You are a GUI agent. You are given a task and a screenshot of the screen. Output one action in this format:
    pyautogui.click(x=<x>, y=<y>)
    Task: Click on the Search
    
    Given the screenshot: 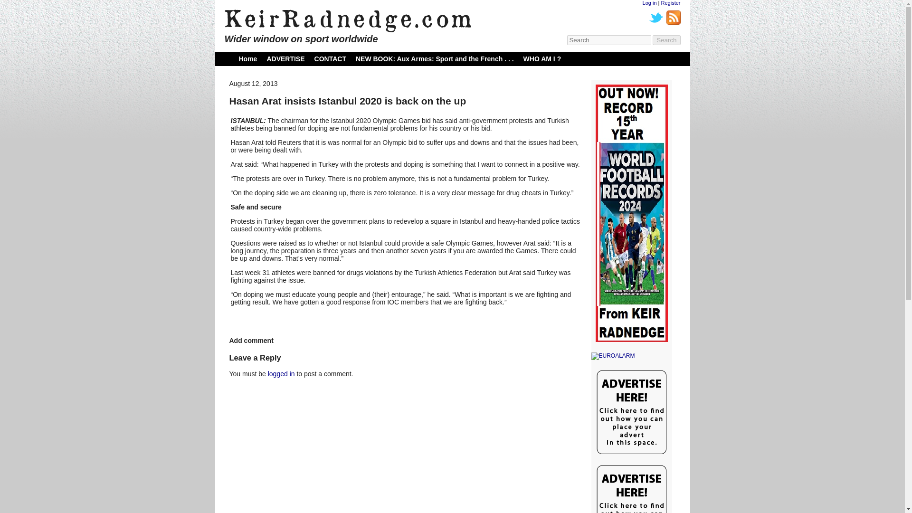 What is the action you would take?
    pyautogui.click(x=666, y=40)
    